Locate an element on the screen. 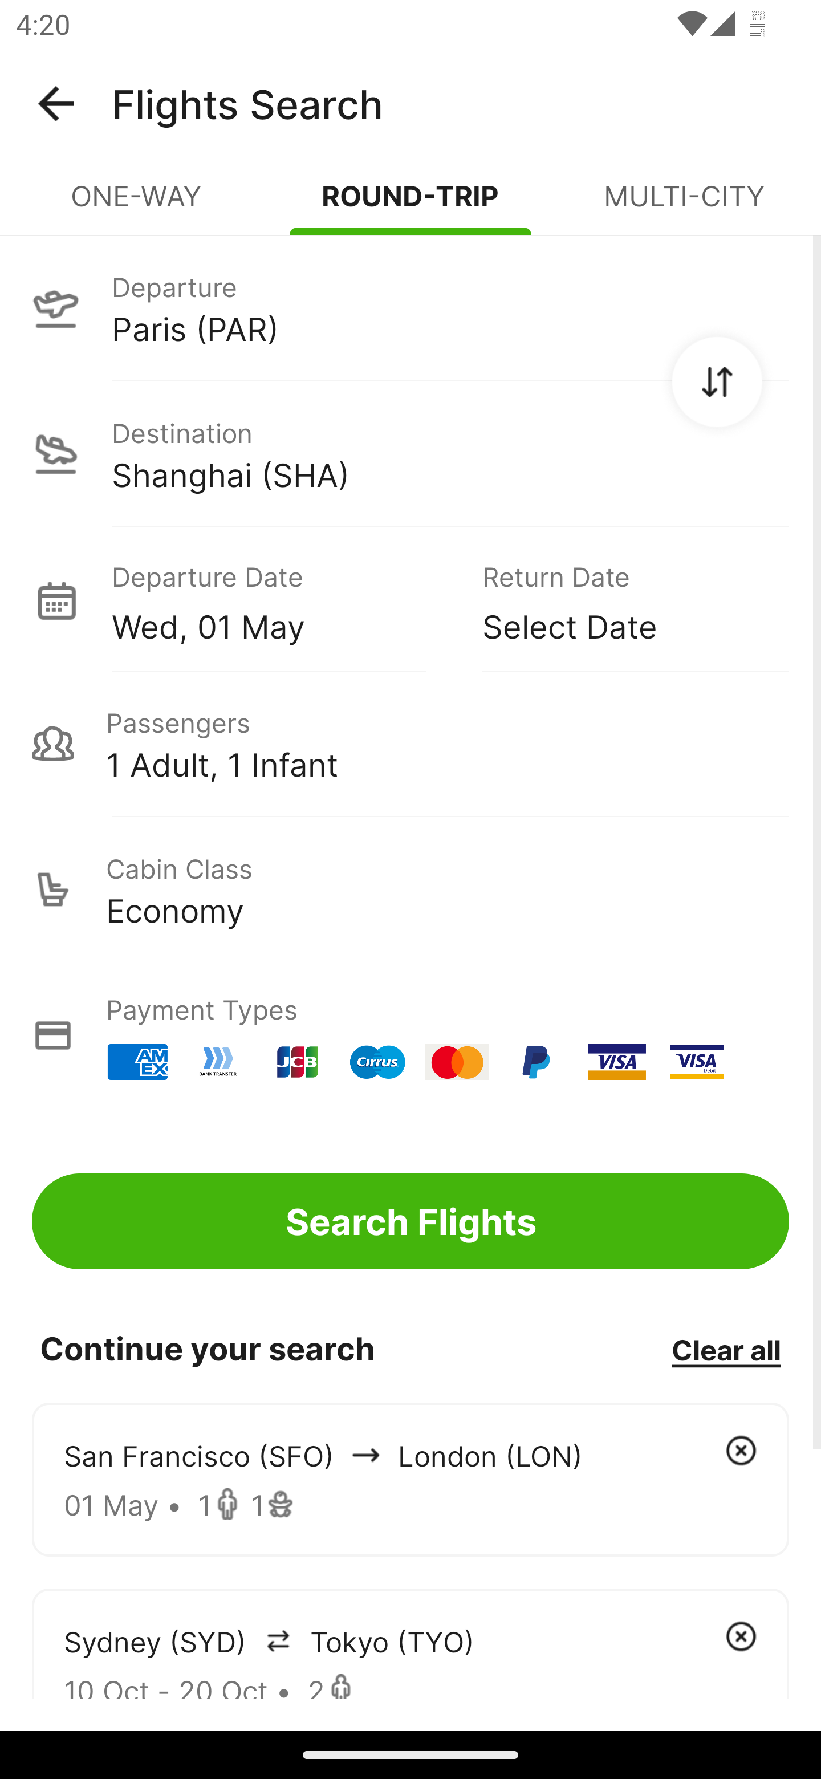 Image resolution: width=821 pixels, height=1779 pixels. Return Date Select Date is located at coordinates (619, 600).